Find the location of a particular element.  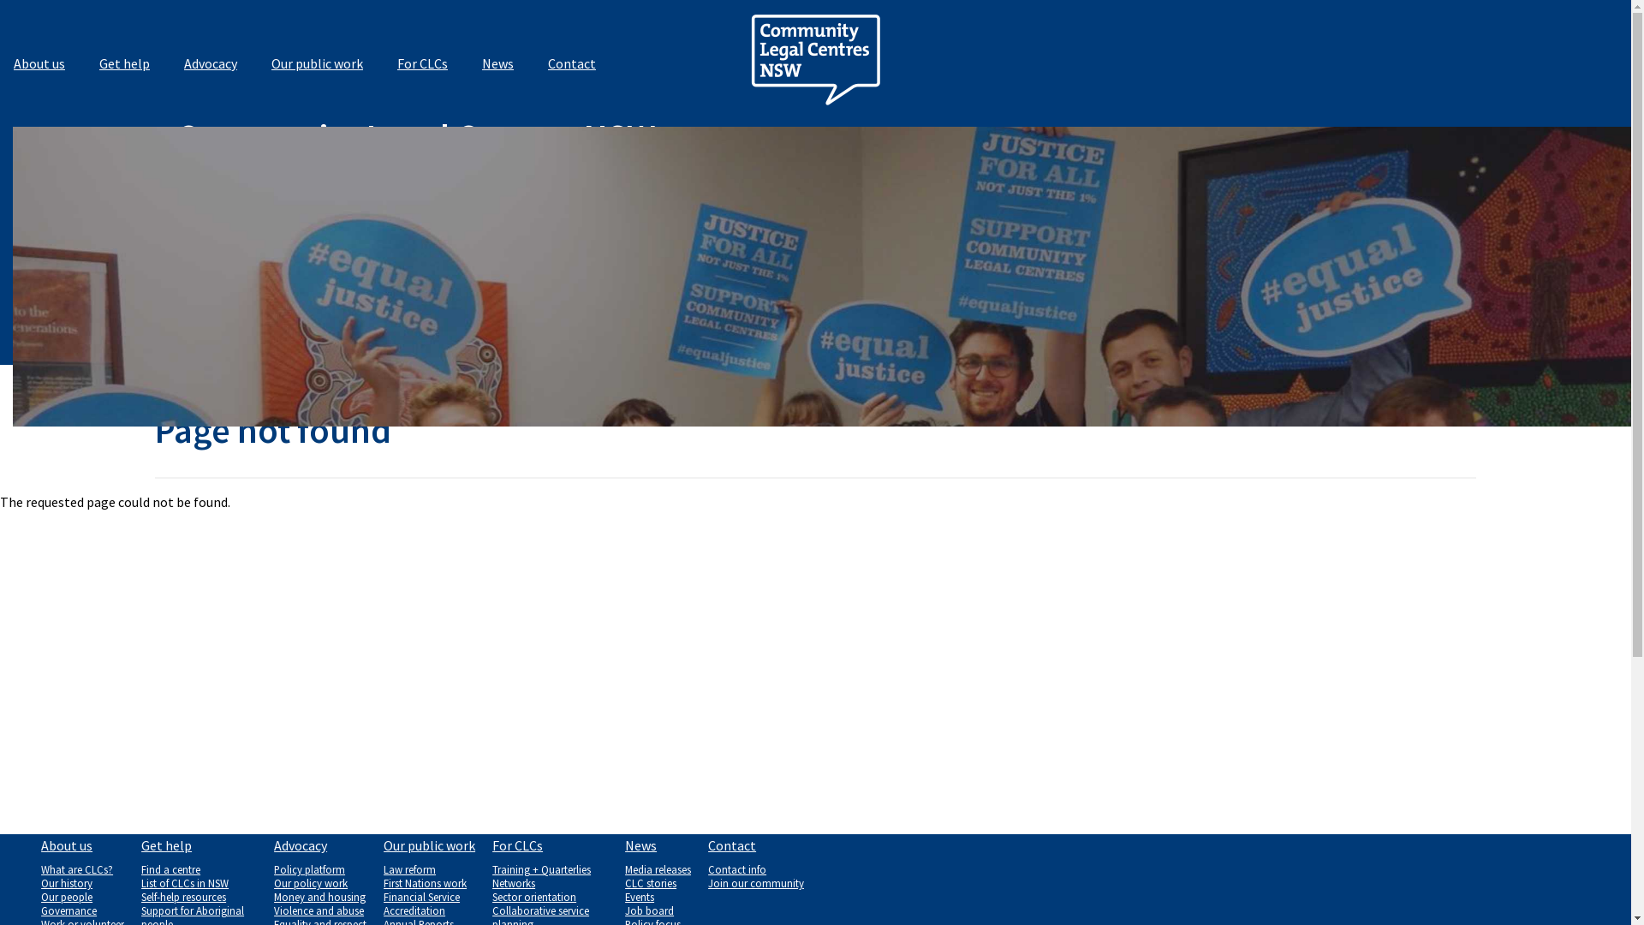

Violence and abuse is located at coordinates (320, 910).